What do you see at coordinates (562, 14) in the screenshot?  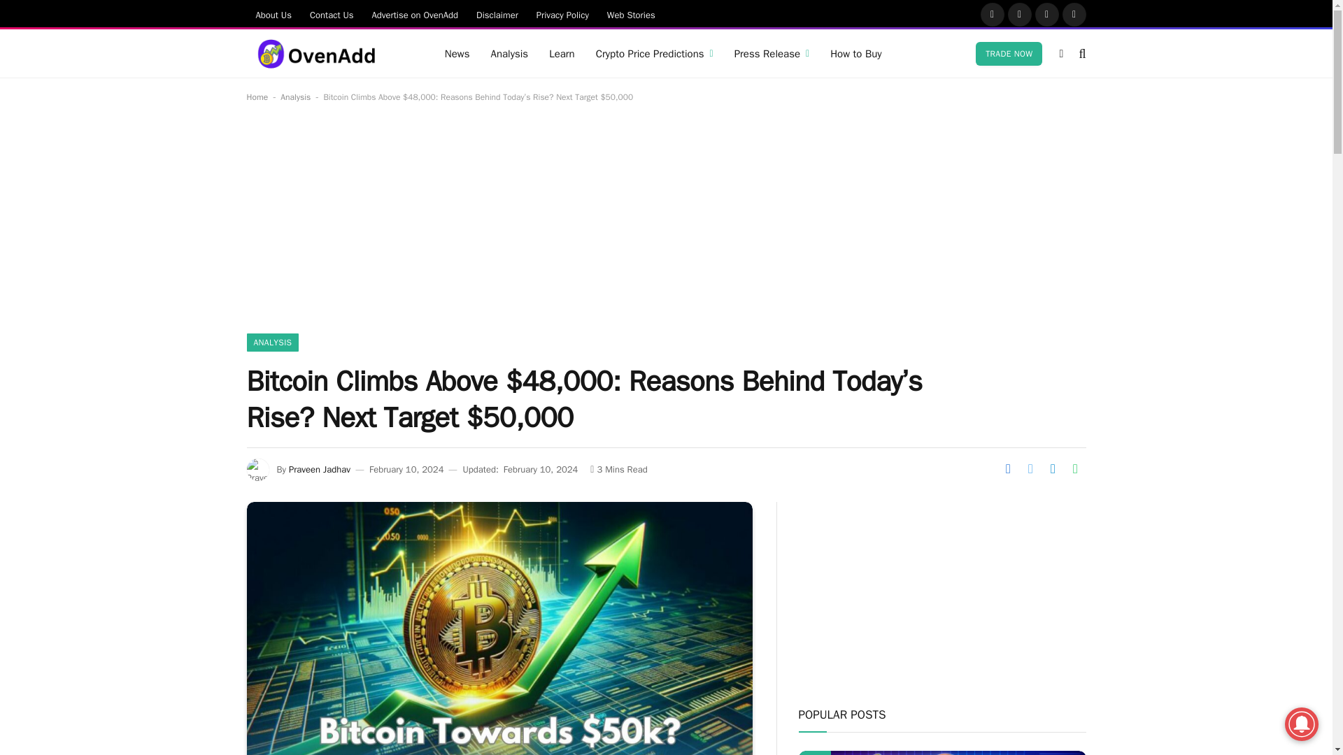 I see `Privacy Policy` at bounding box center [562, 14].